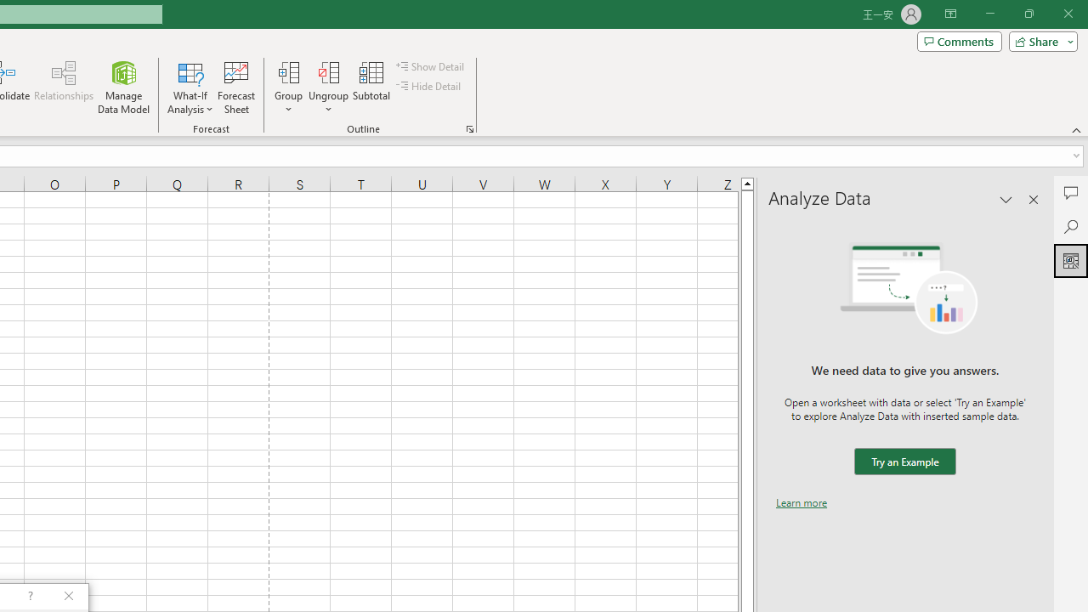 The image size is (1088, 612). What do you see at coordinates (372, 87) in the screenshot?
I see `Subtotal` at bounding box center [372, 87].